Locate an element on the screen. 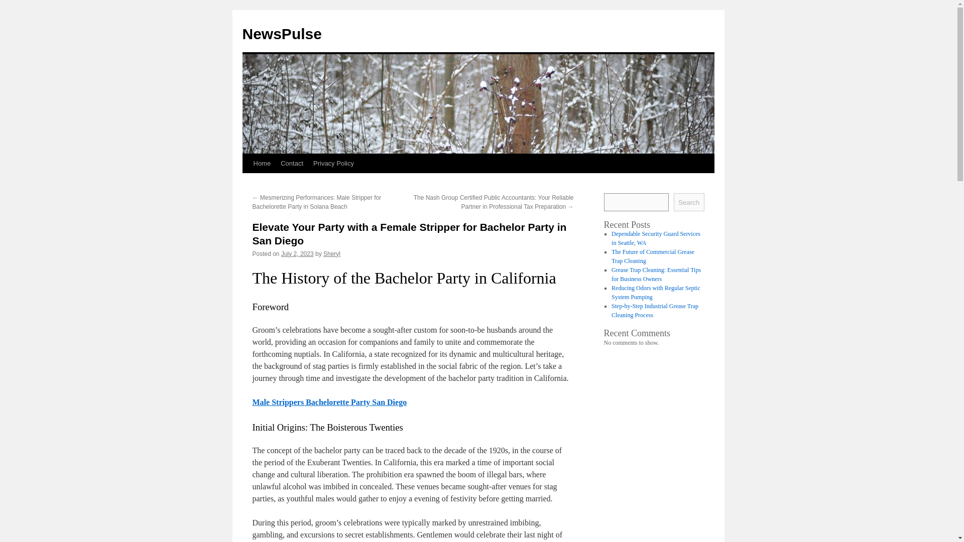  Step-by-Step Industrial Grease Trap Cleaning Process is located at coordinates (655, 310).